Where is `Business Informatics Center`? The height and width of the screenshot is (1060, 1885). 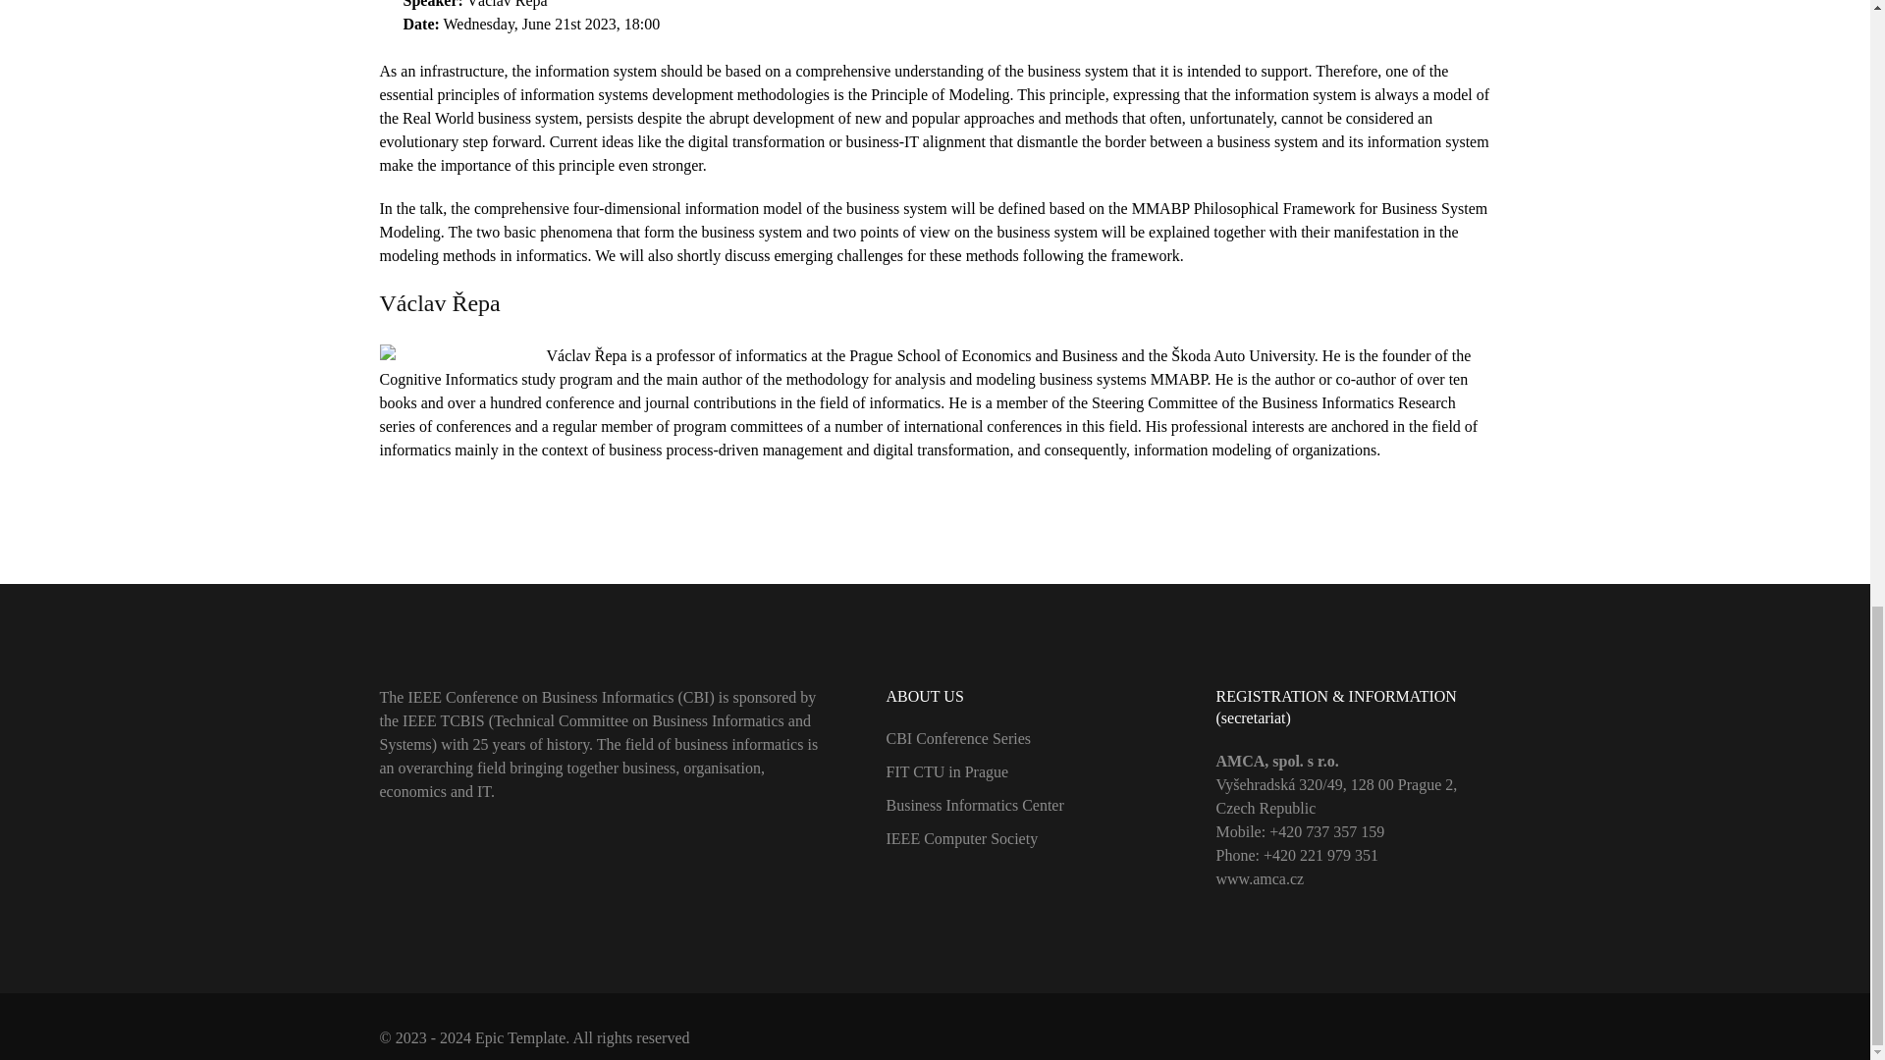 Business Informatics Center is located at coordinates (974, 805).